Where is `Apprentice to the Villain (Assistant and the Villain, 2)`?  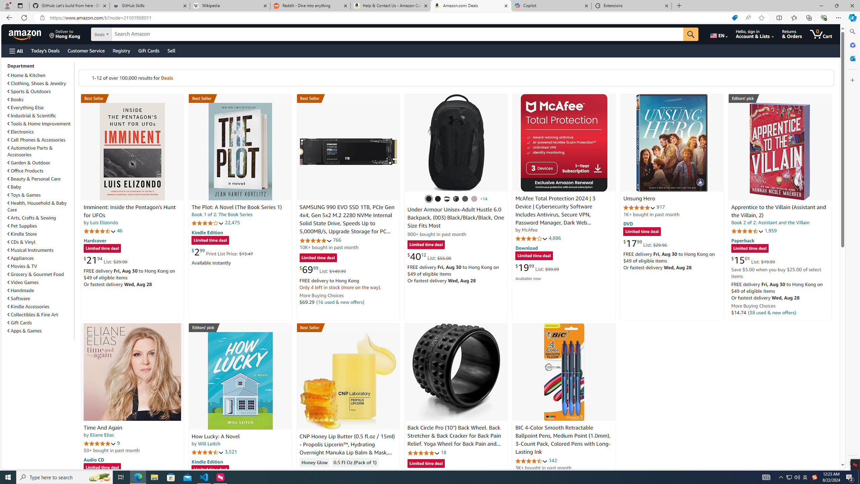
Apprentice to the Villain (Assistant and the Villain, 2) is located at coordinates (779, 212).